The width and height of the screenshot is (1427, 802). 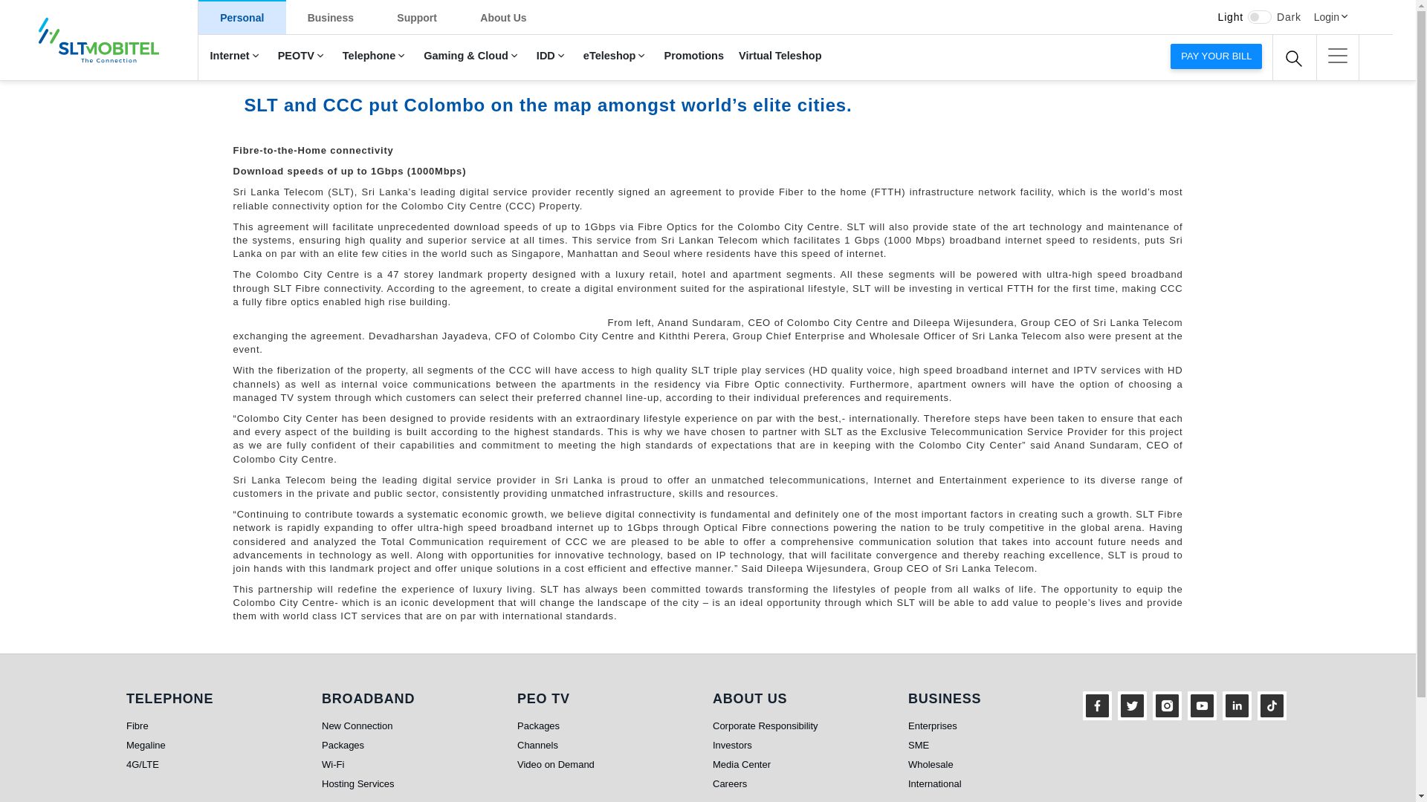 What do you see at coordinates (236, 56) in the screenshot?
I see `Internet` at bounding box center [236, 56].